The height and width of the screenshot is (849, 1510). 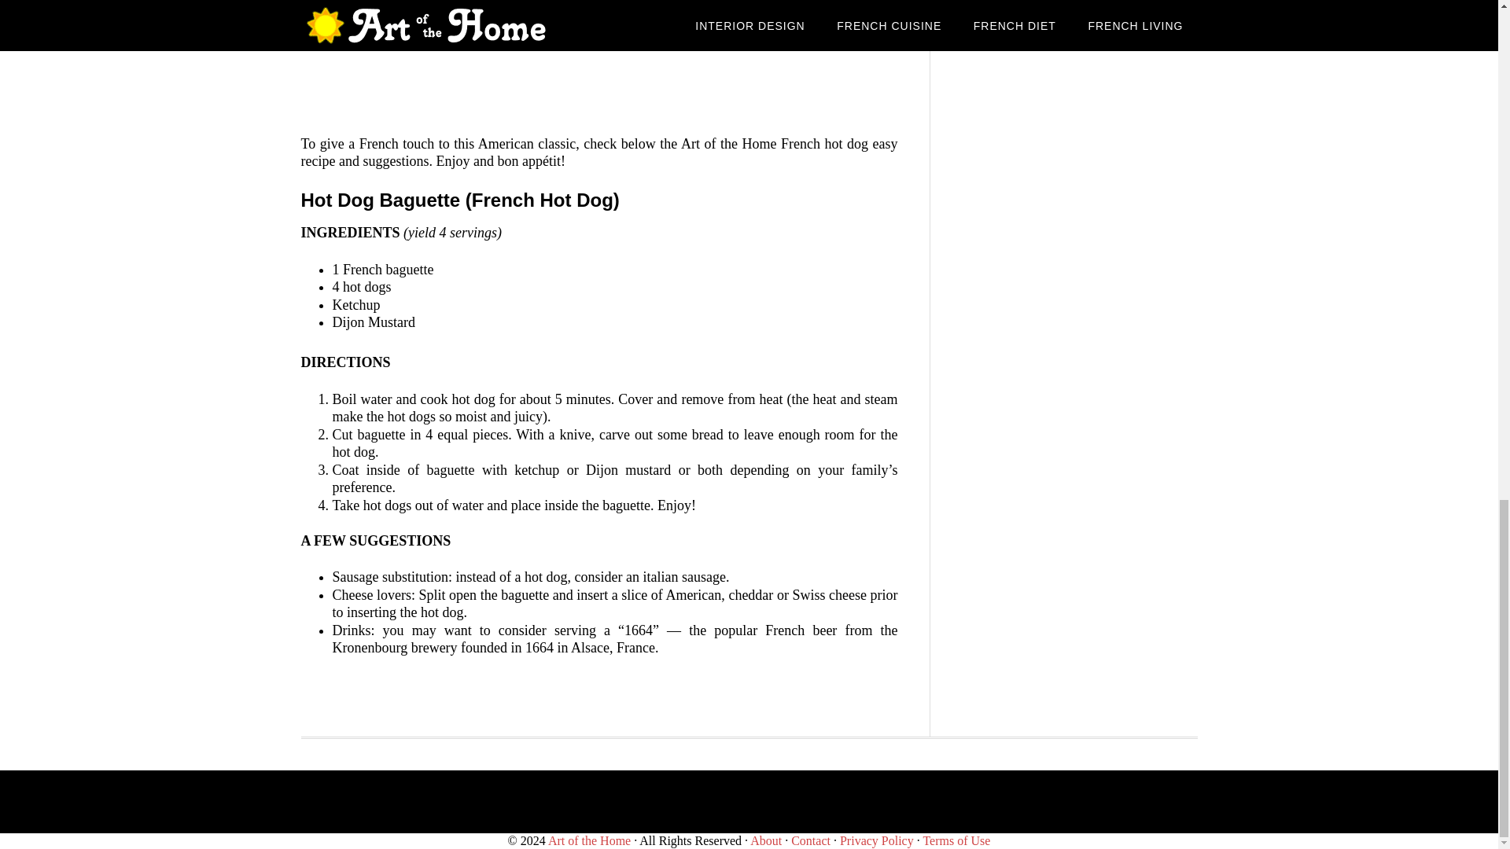 What do you see at coordinates (876, 840) in the screenshot?
I see `Privacy Policy` at bounding box center [876, 840].